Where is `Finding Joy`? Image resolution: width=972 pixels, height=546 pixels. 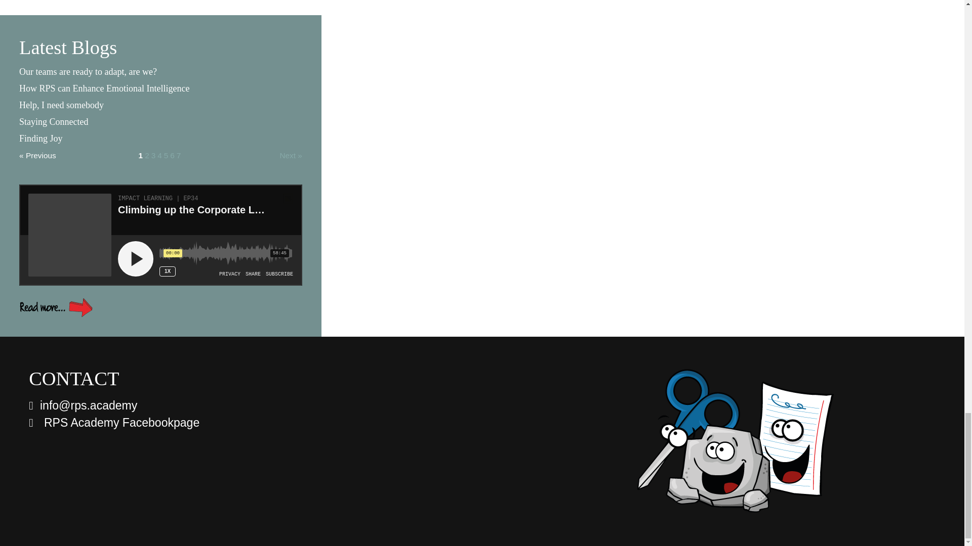
Finding Joy is located at coordinates (41, 139).